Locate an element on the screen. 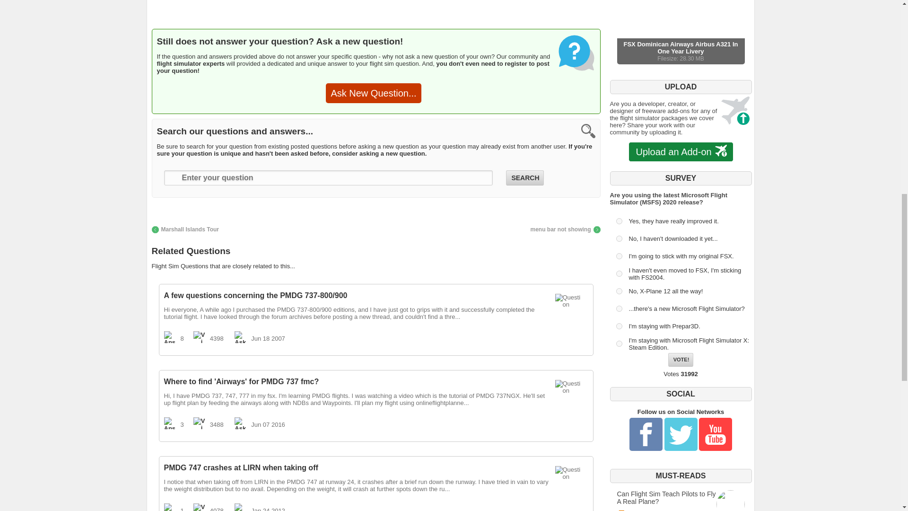  5 is located at coordinates (619, 291).